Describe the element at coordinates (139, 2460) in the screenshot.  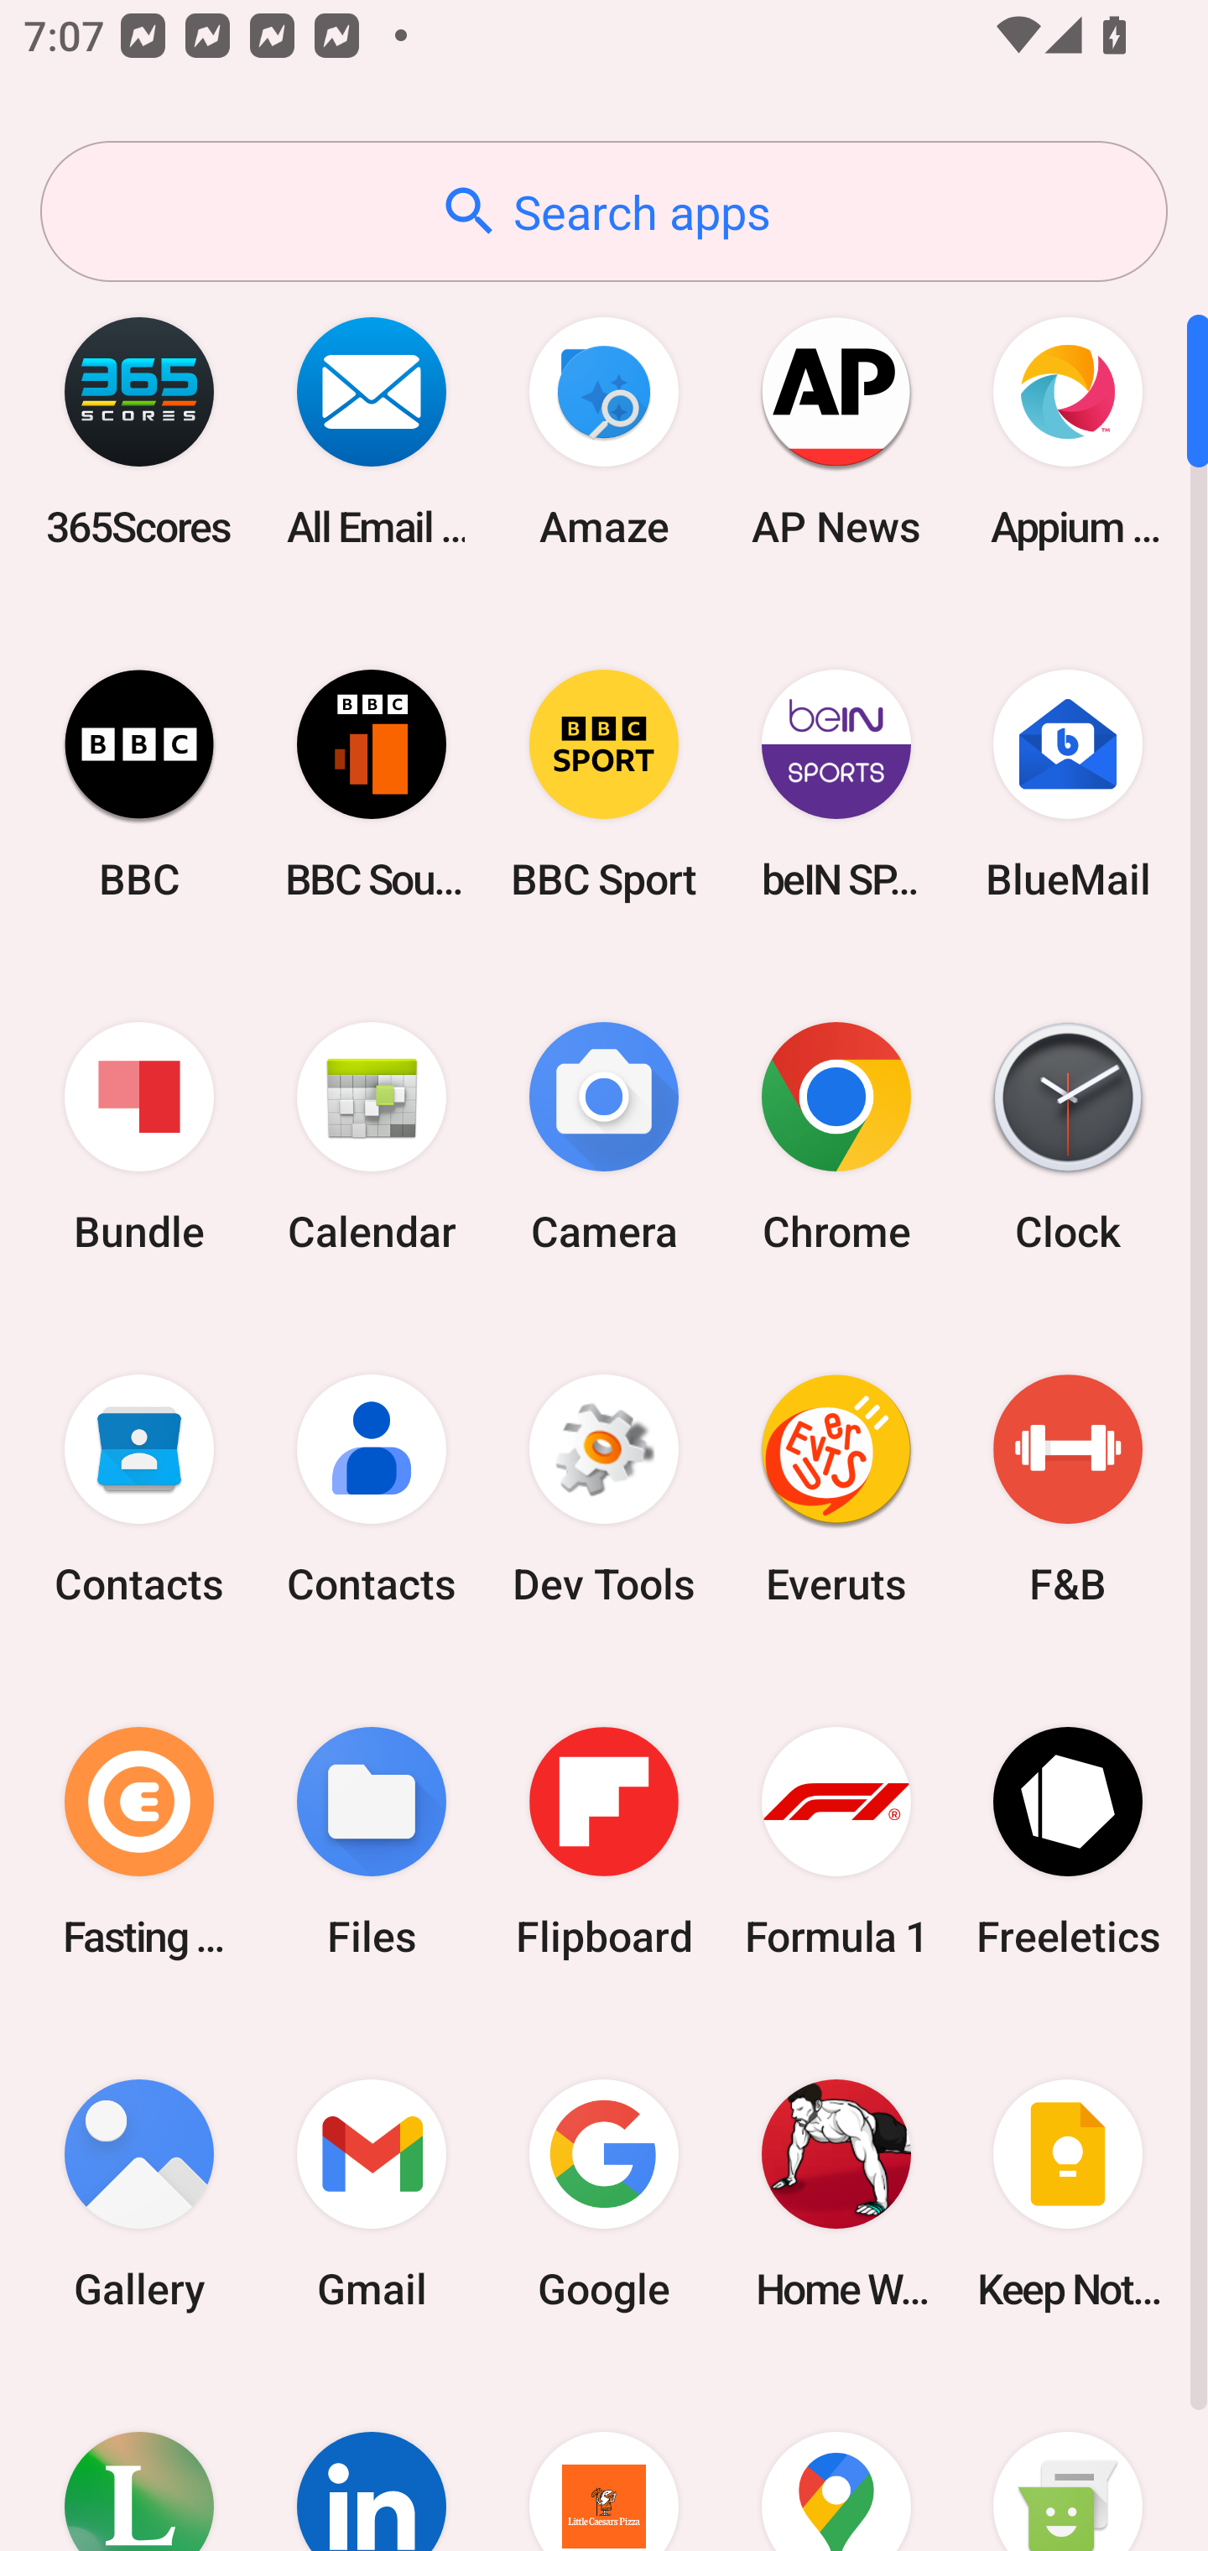
I see `Lifesum` at that location.